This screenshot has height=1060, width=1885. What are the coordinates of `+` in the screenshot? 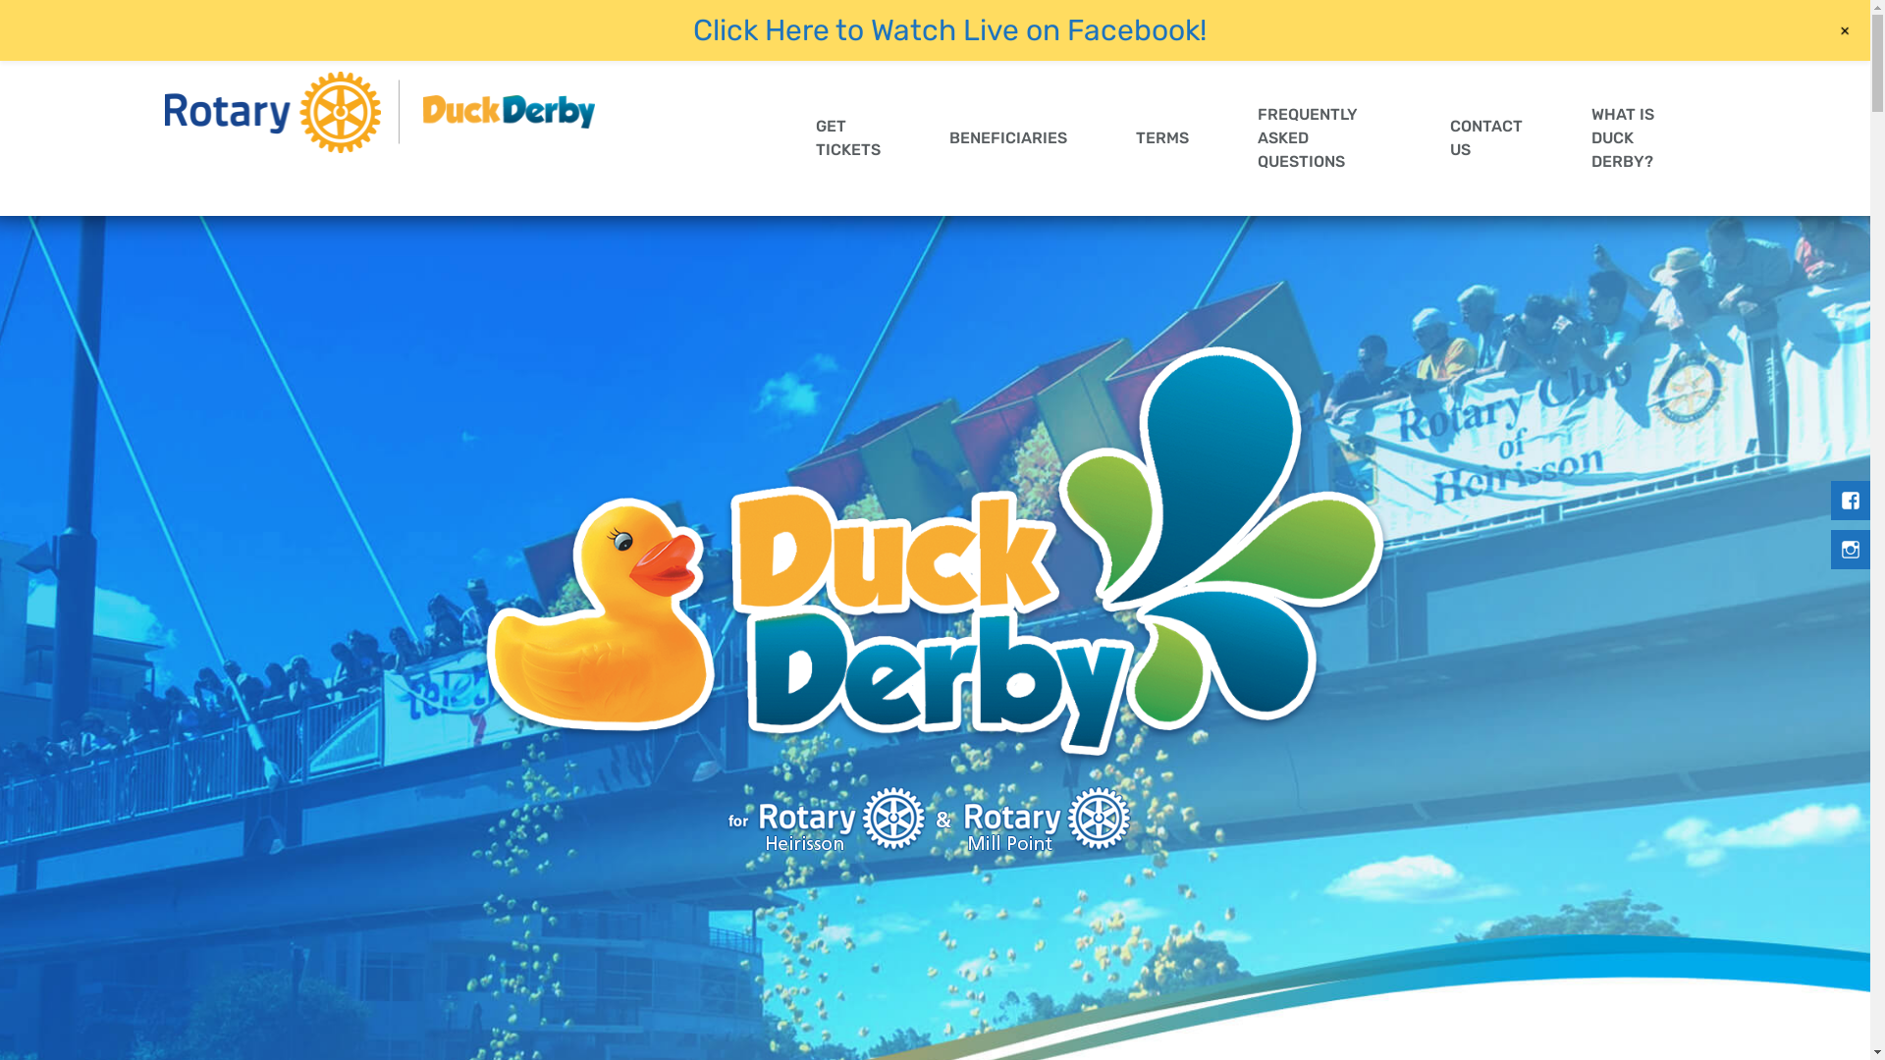 It's located at (1846, 30).